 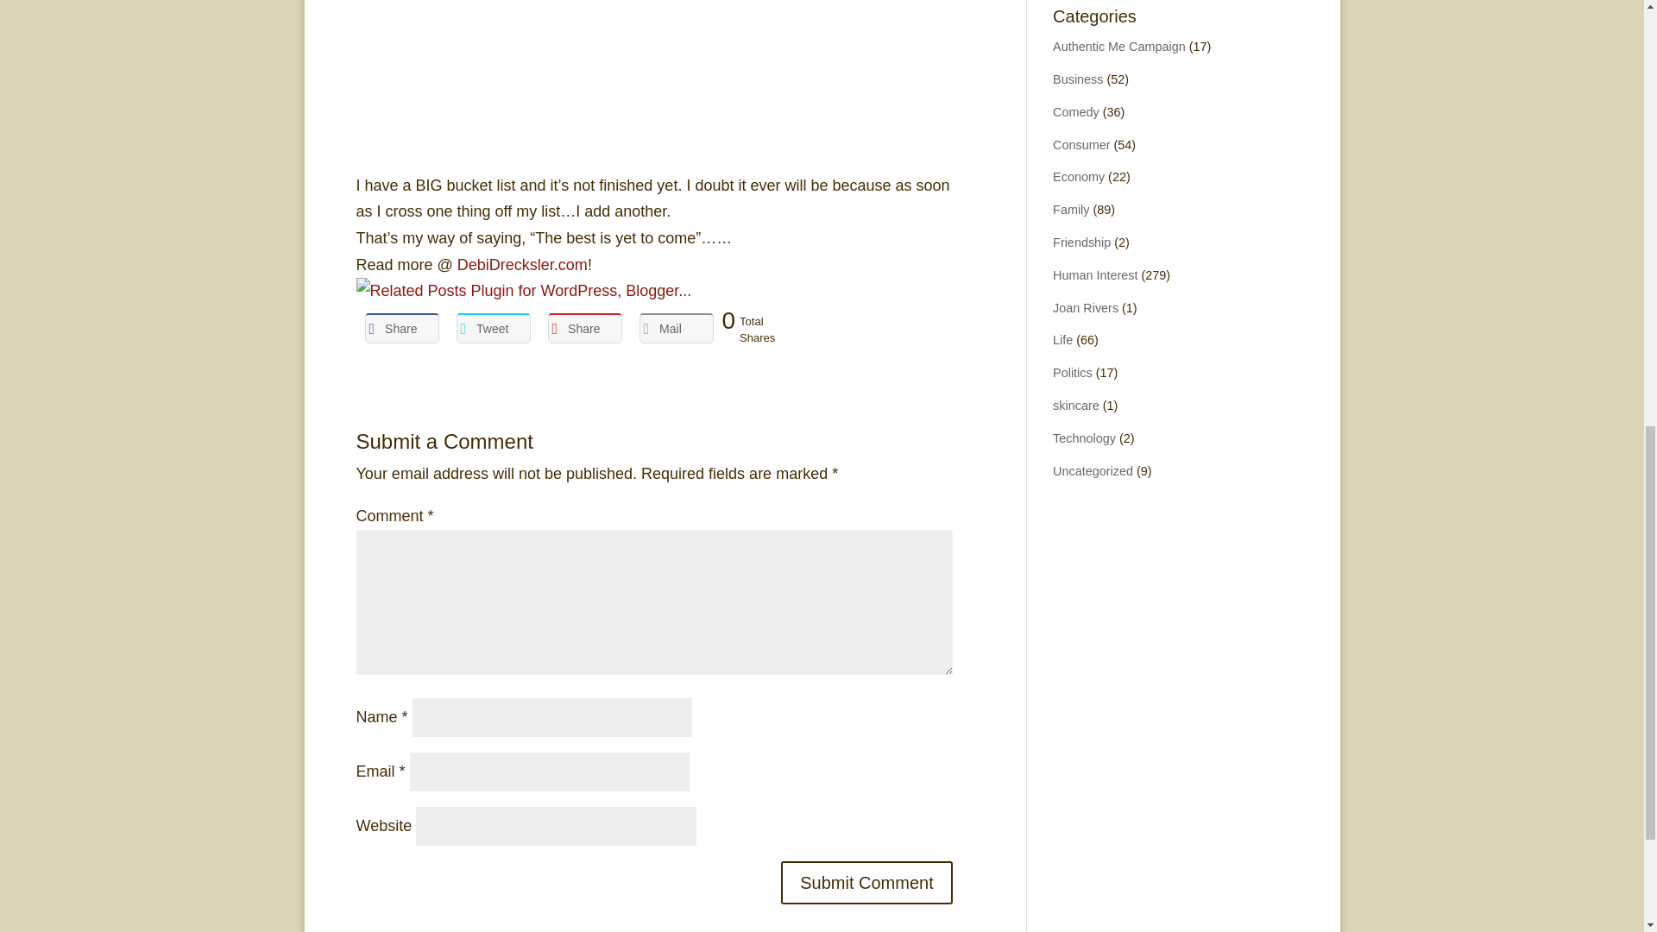 What do you see at coordinates (866, 882) in the screenshot?
I see `Submit Comment` at bounding box center [866, 882].